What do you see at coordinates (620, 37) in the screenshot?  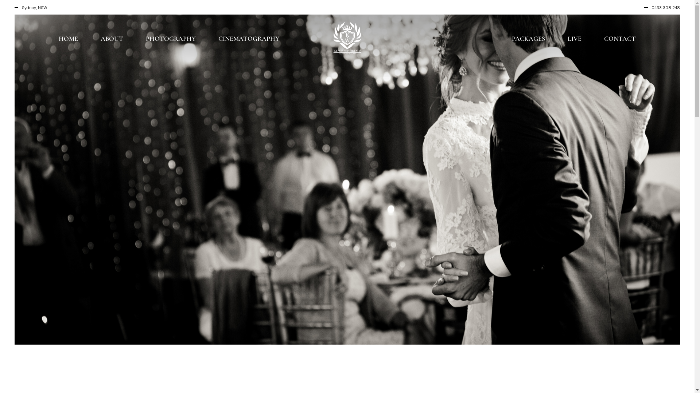 I see `CONTACT` at bounding box center [620, 37].